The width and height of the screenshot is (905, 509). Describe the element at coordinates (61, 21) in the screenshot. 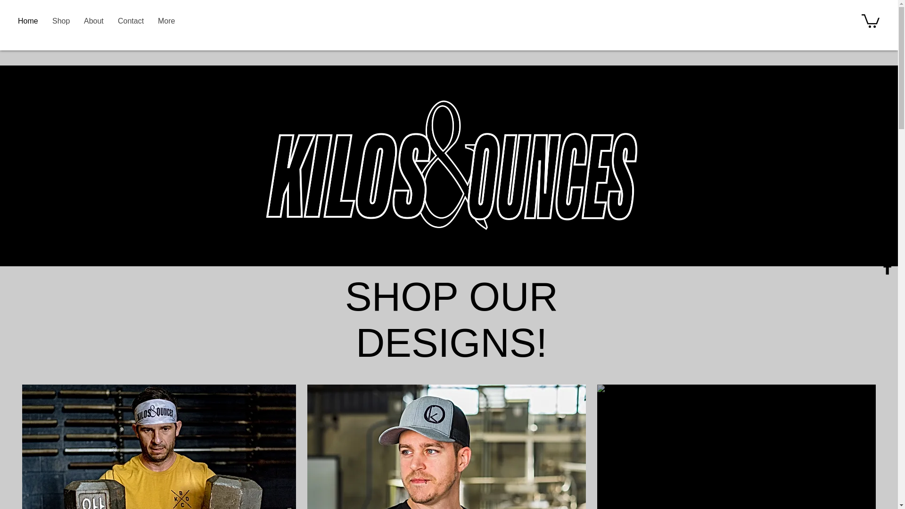

I see `Shop` at that location.